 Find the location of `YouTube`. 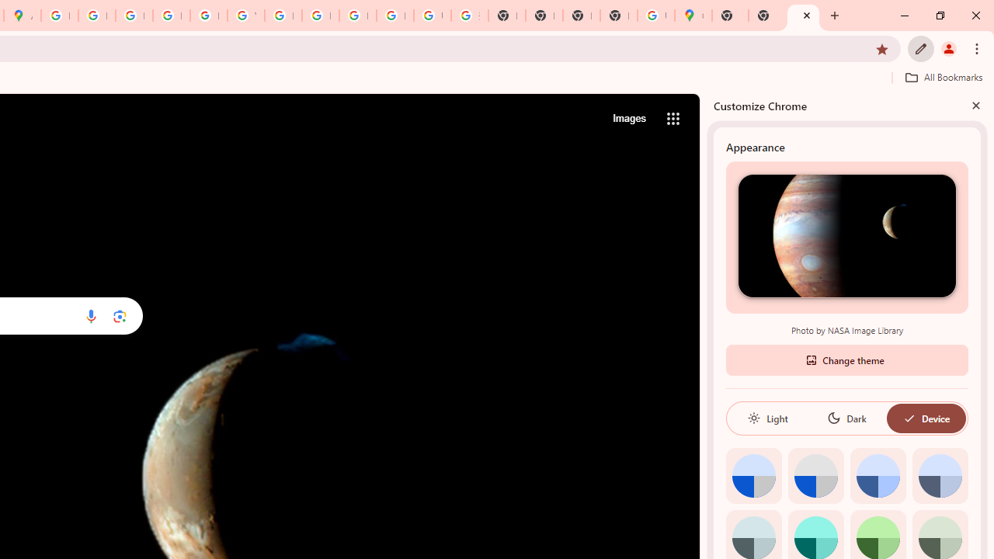

YouTube is located at coordinates (245, 16).